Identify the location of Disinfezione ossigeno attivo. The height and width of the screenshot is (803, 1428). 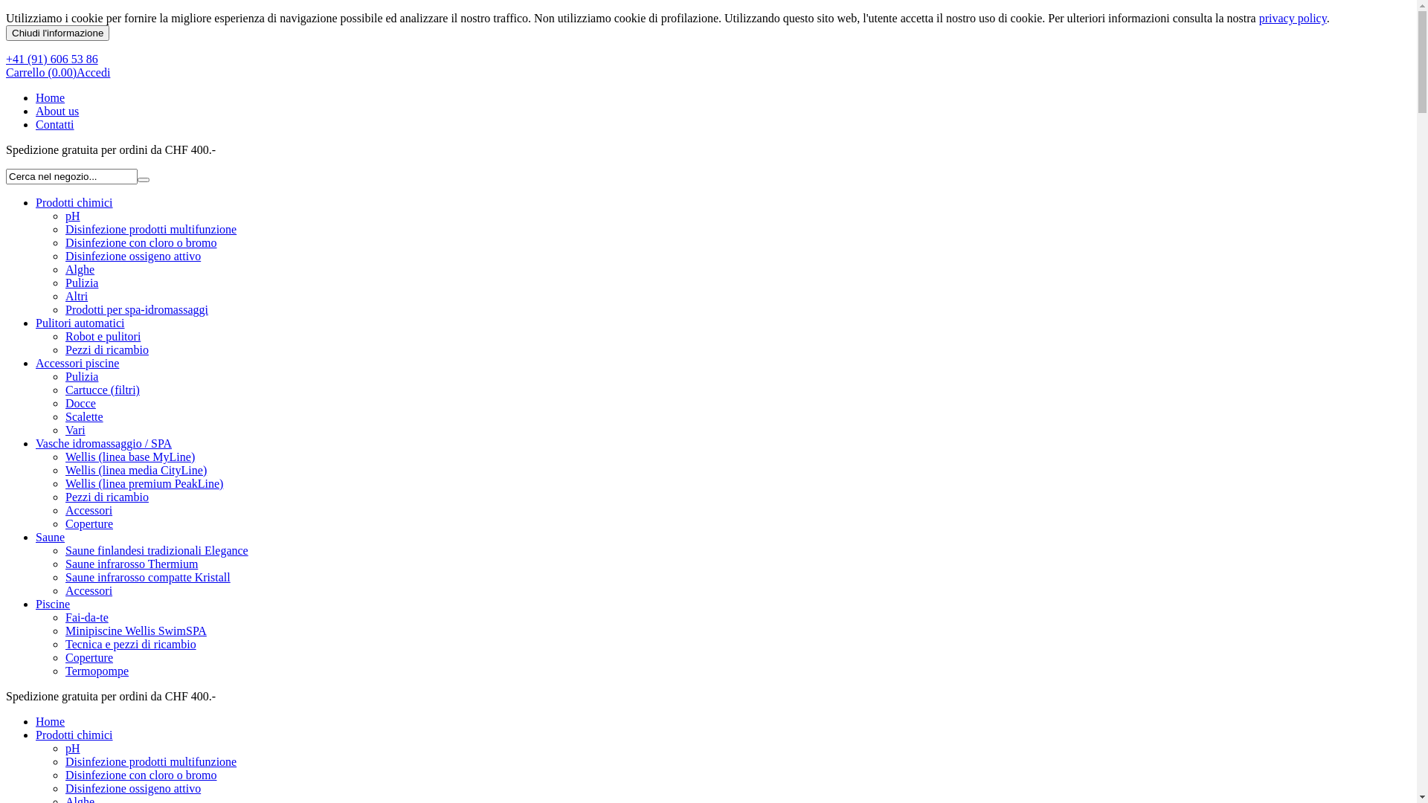
(133, 256).